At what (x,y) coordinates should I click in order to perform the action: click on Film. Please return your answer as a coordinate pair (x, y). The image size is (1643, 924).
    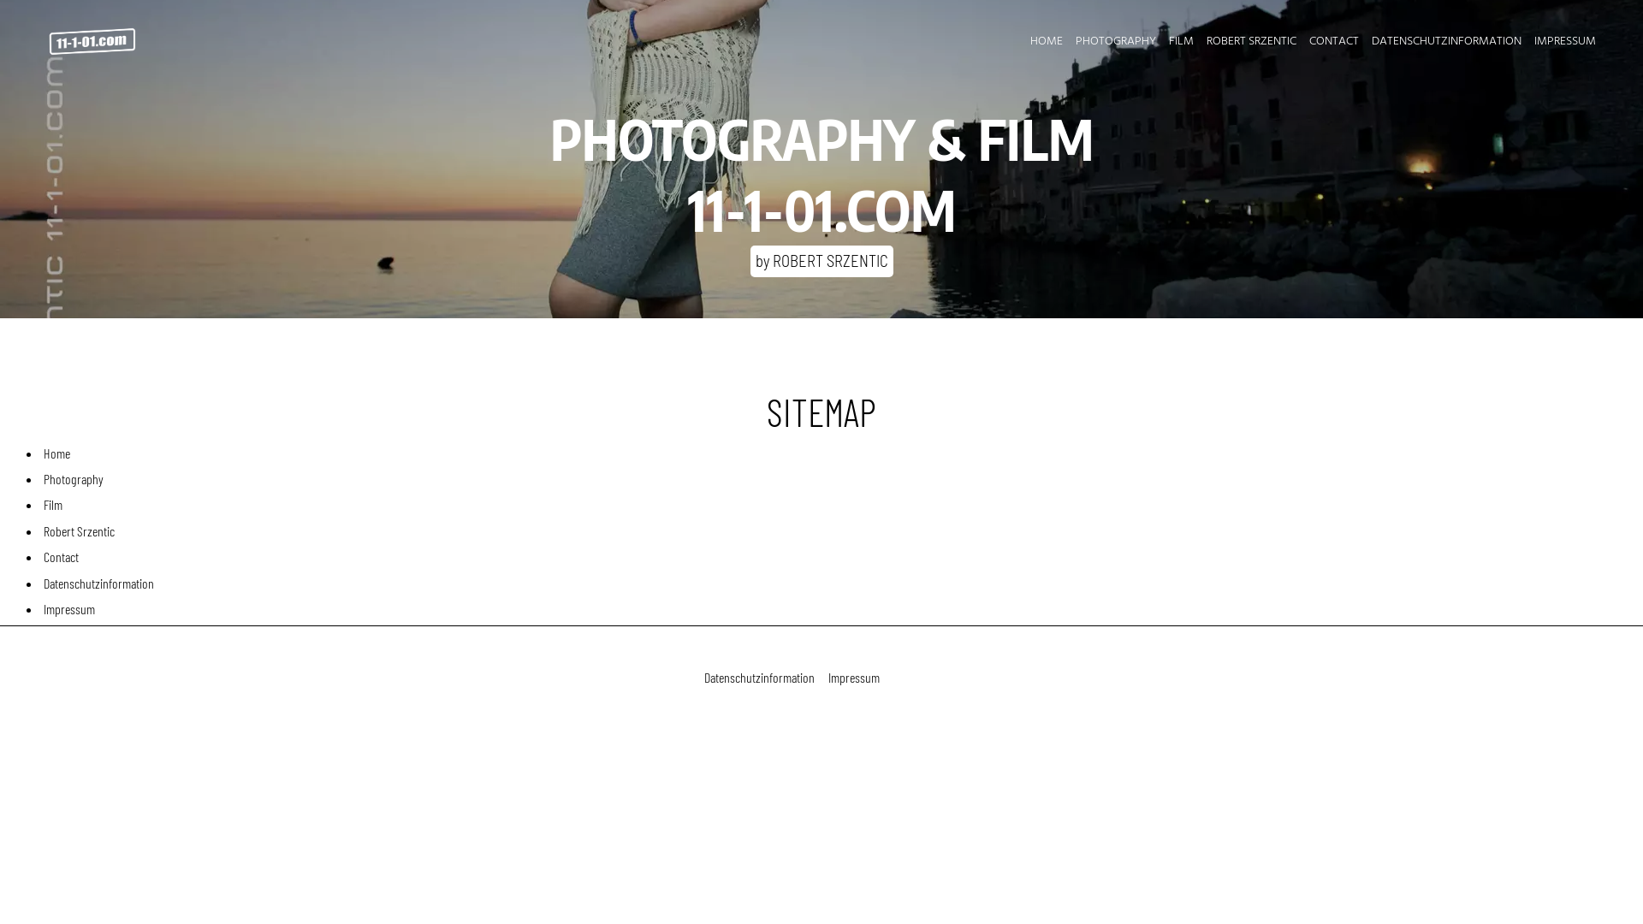
    Looking at the image, I should click on (839, 505).